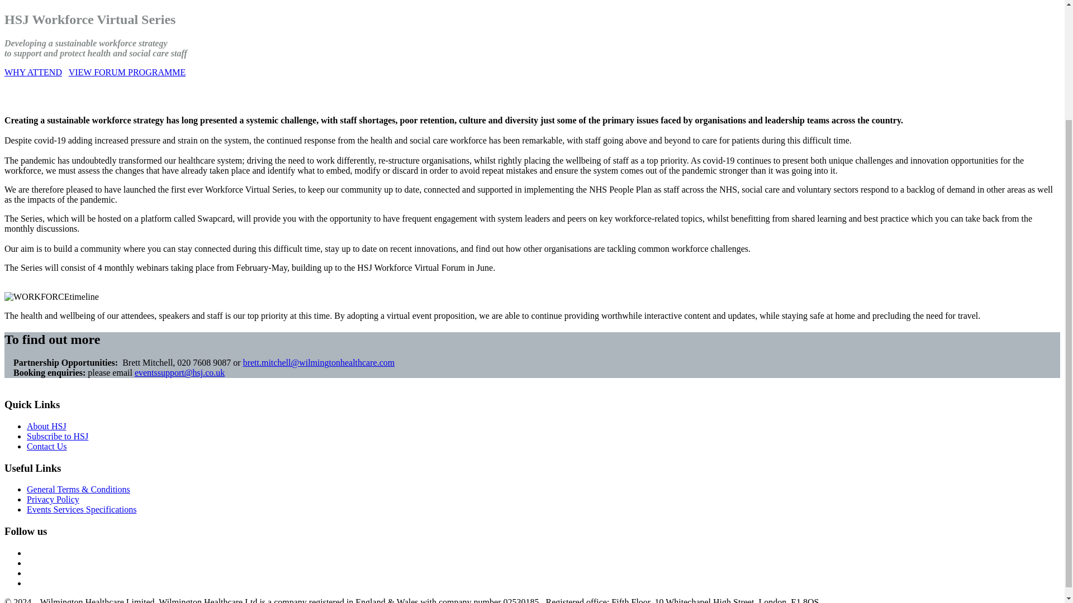  I want to click on WHY ATTEND, so click(33, 72).